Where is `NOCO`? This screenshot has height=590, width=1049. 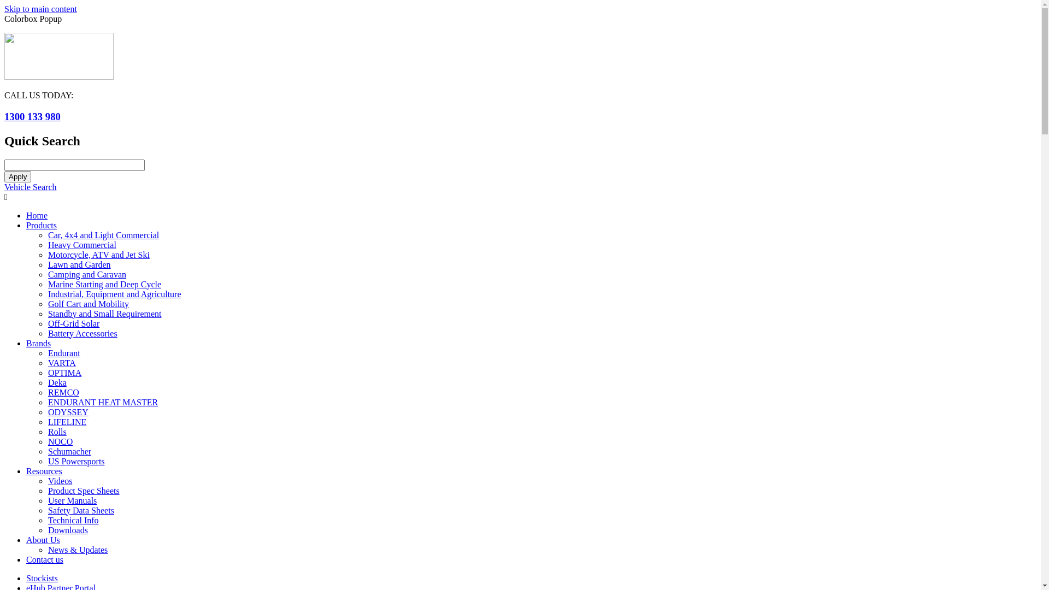
NOCO is located at coordinates (60, 441).